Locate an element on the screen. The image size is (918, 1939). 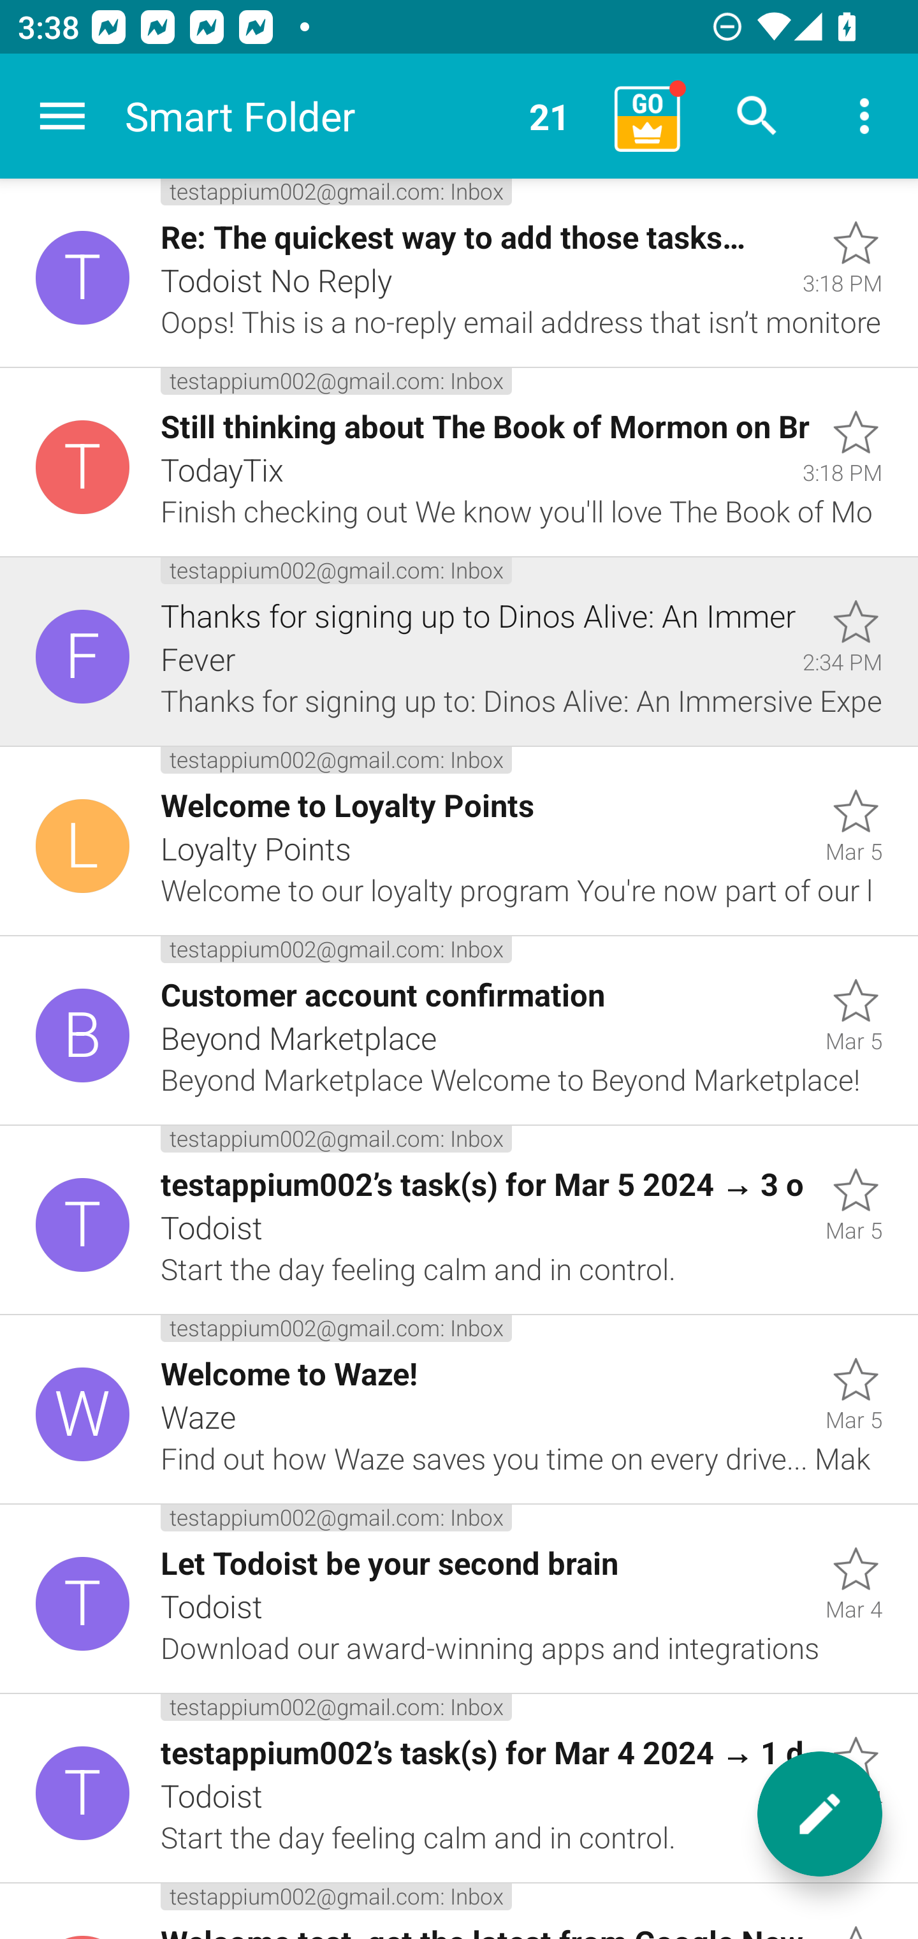
Smart Folder 21 is located at coordinates (361, 116).